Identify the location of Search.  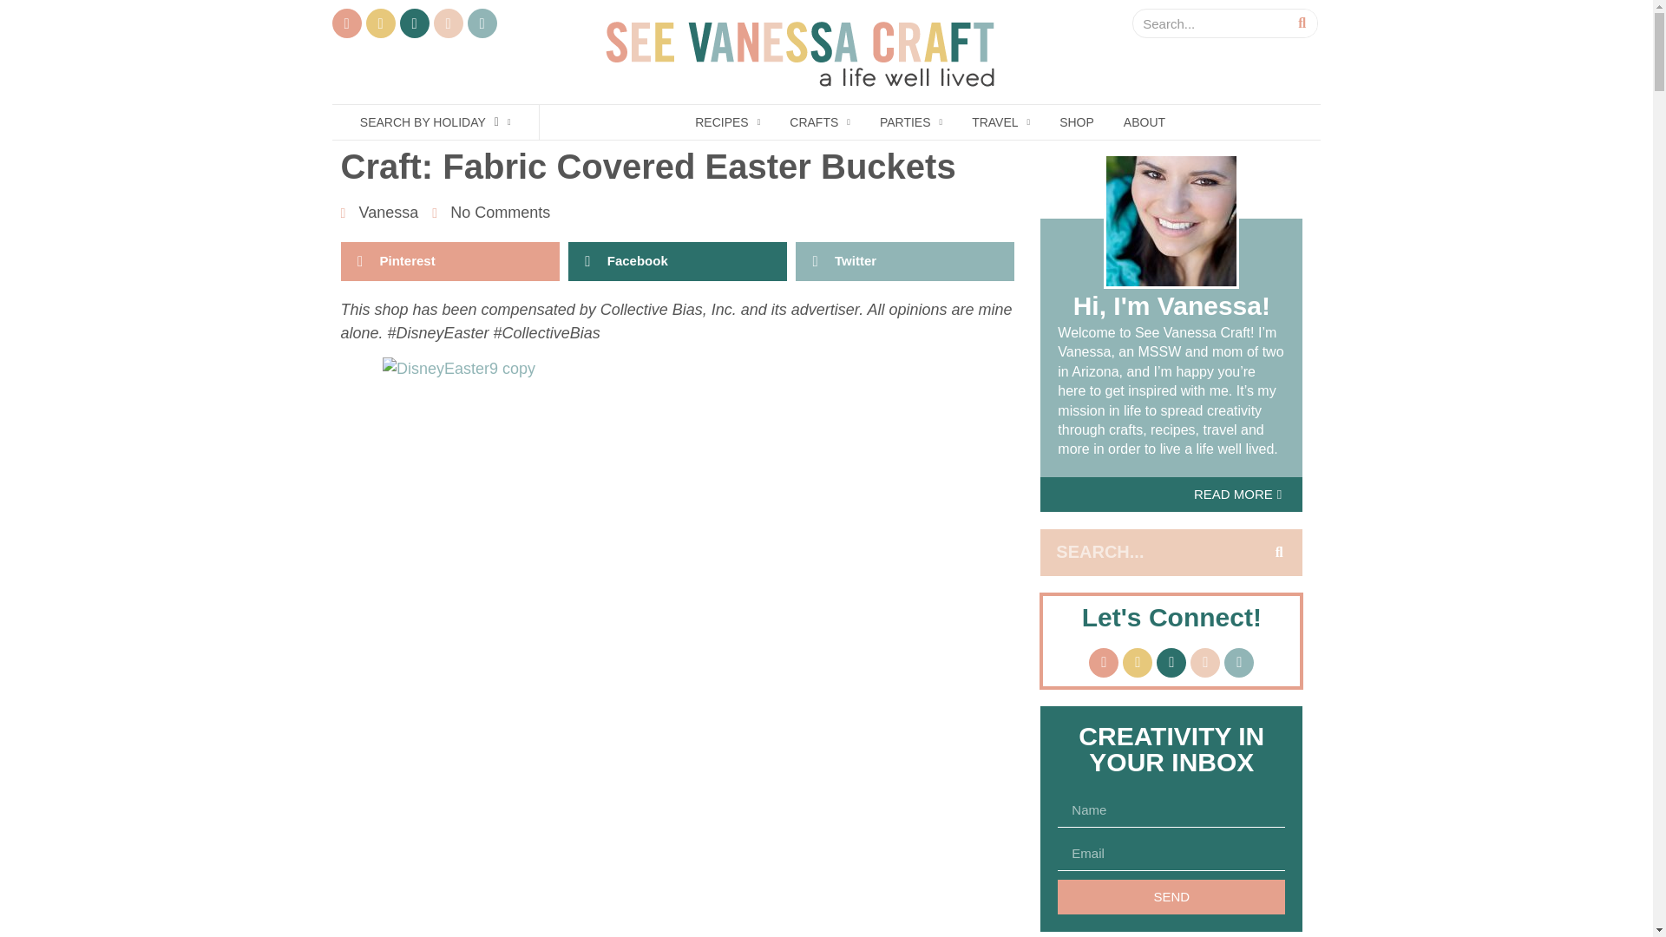
(1279, 553).